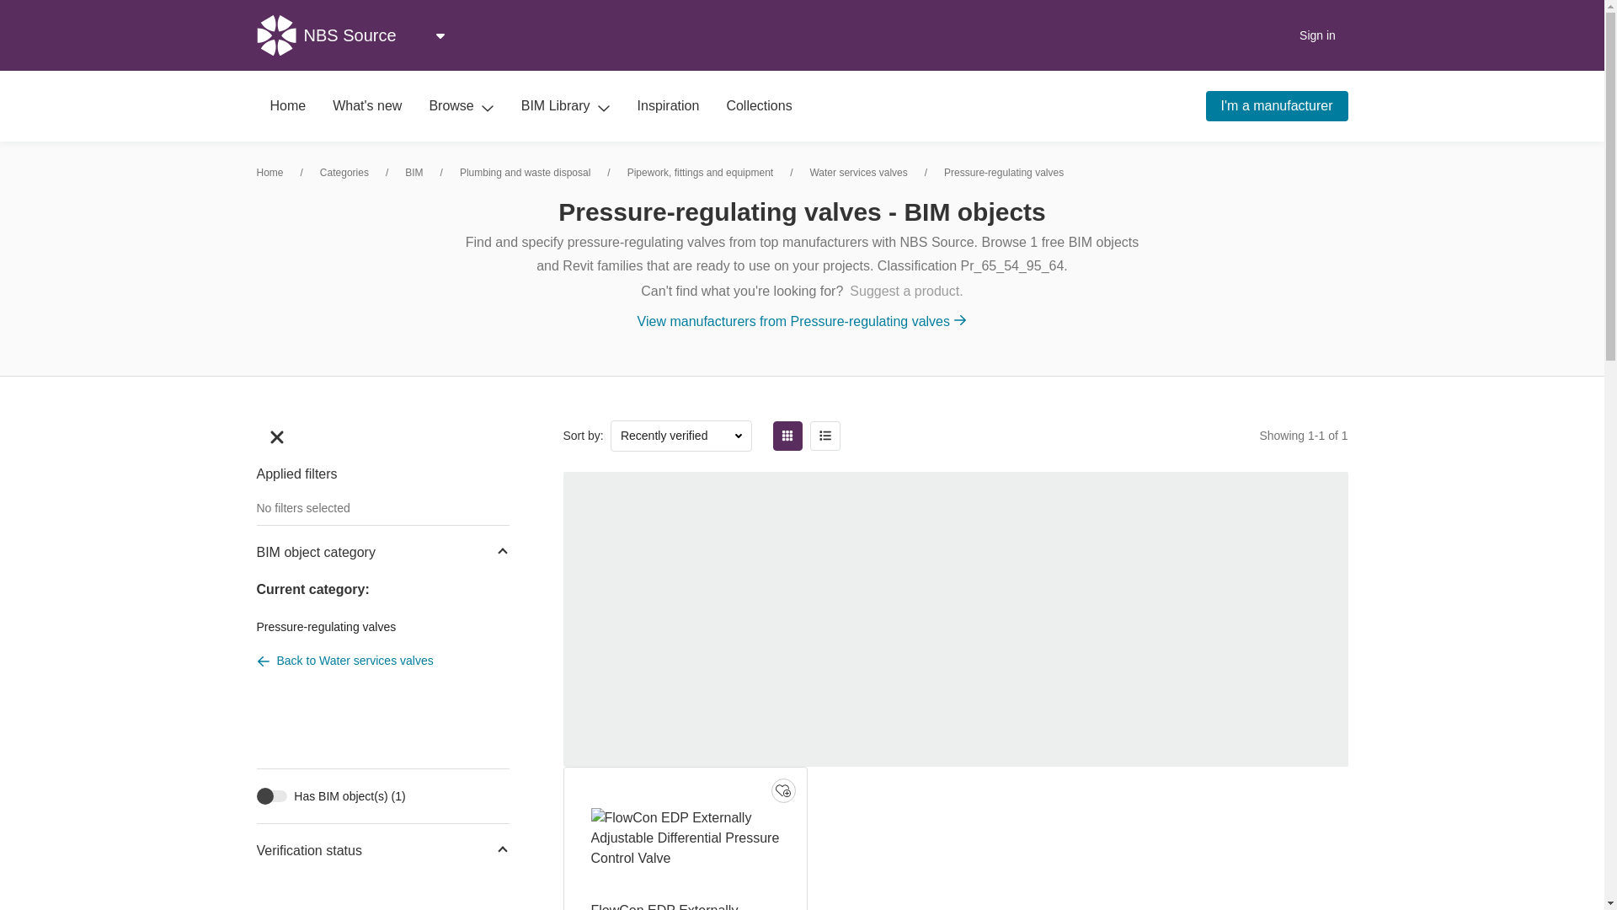 Image resolution: width=1617 pixels, height=910 pixels. I want to click on Water services valves, so click(858, 173).